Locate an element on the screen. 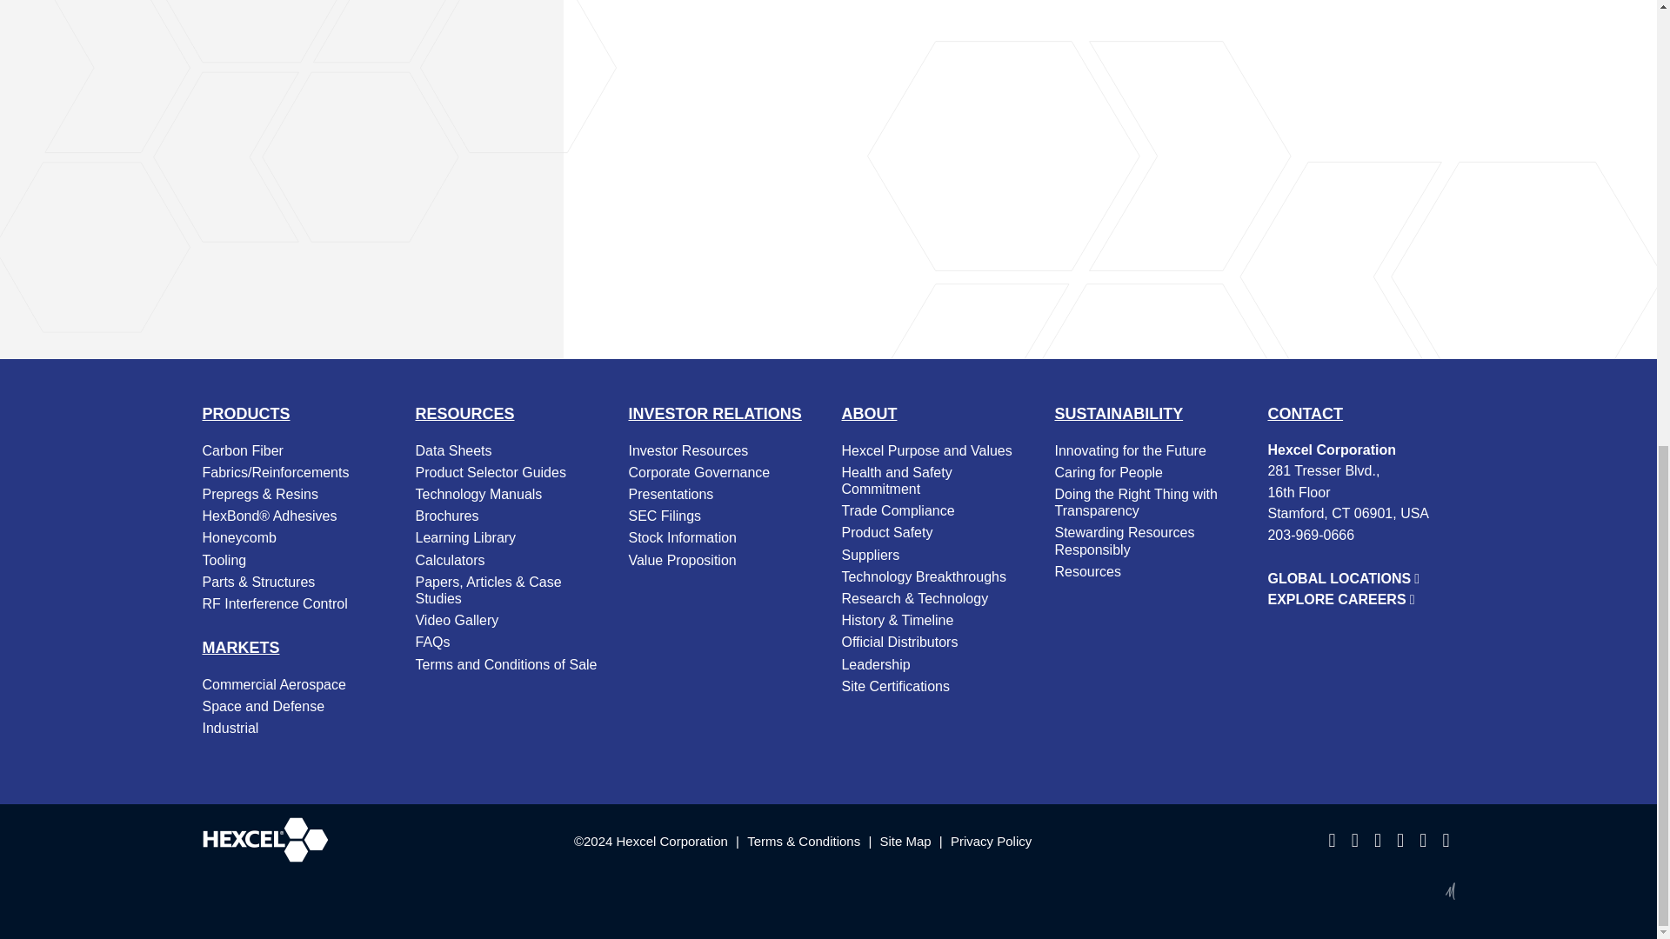  Space and Defense is located at coordinates (296, 706).